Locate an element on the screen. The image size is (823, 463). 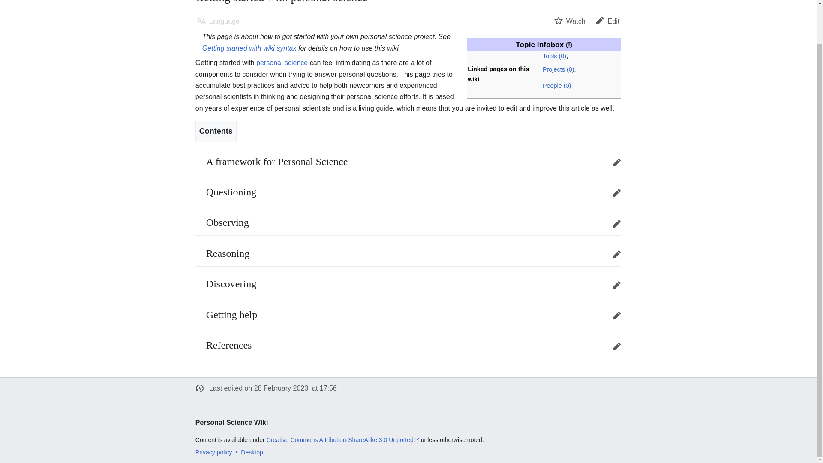
Edit section: A framework for Personal Science is located at coordinates (616, 162).